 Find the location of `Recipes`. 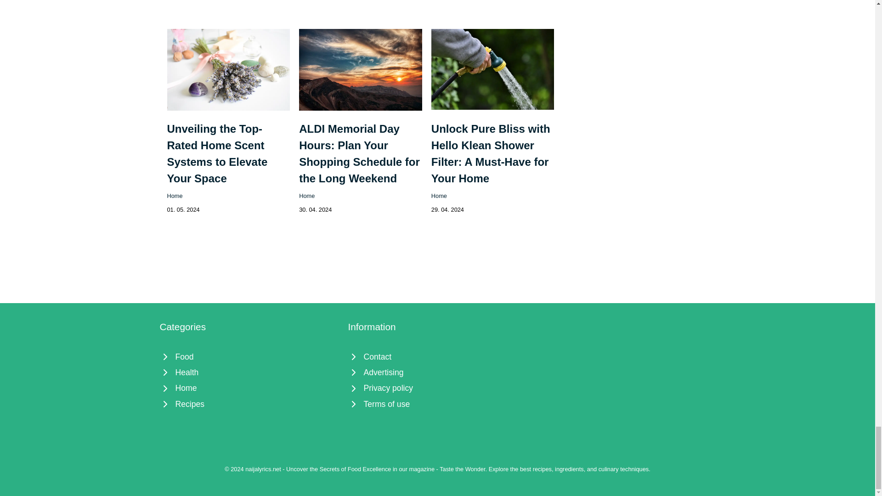

Recipes is located at coordinates (249, 404).